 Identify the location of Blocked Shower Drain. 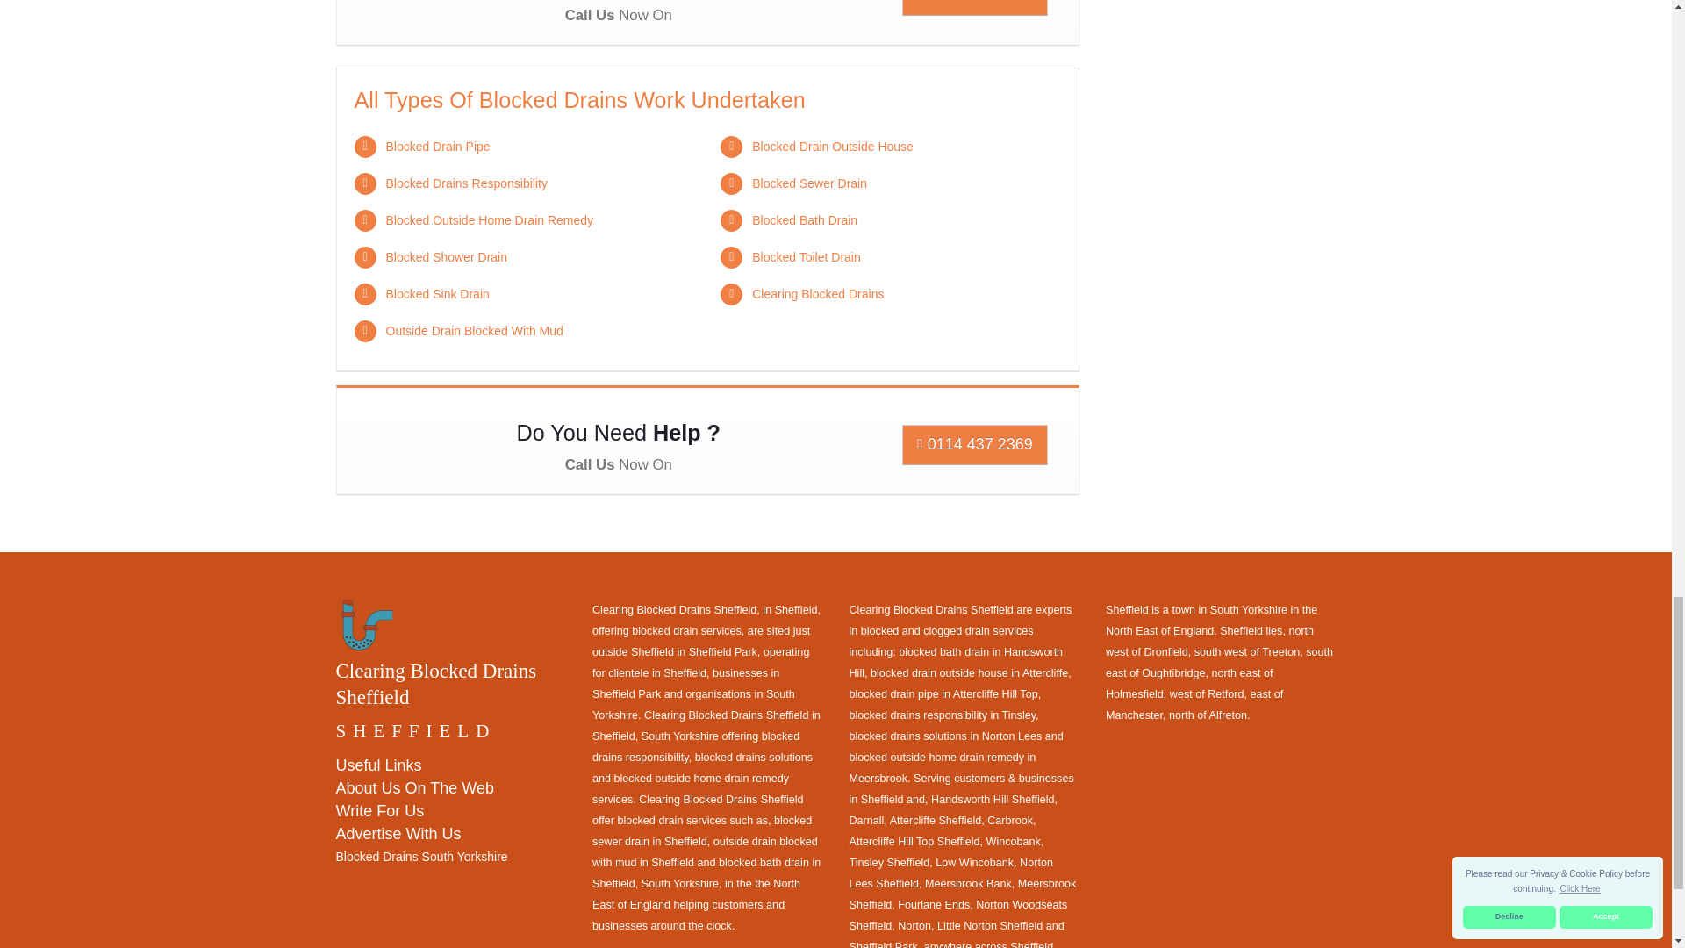
(447, 257).